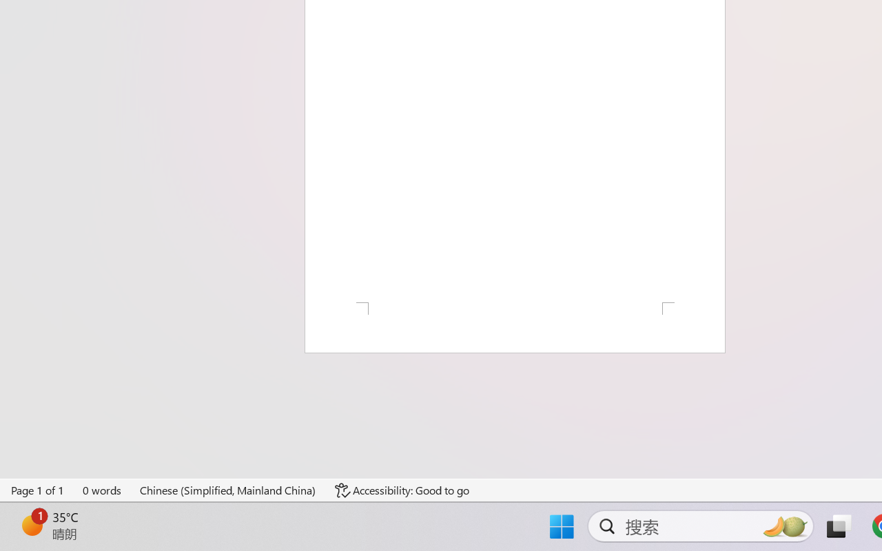  I want to click on Language Chinese (Simplified, Mainland China), so click(228, 490).